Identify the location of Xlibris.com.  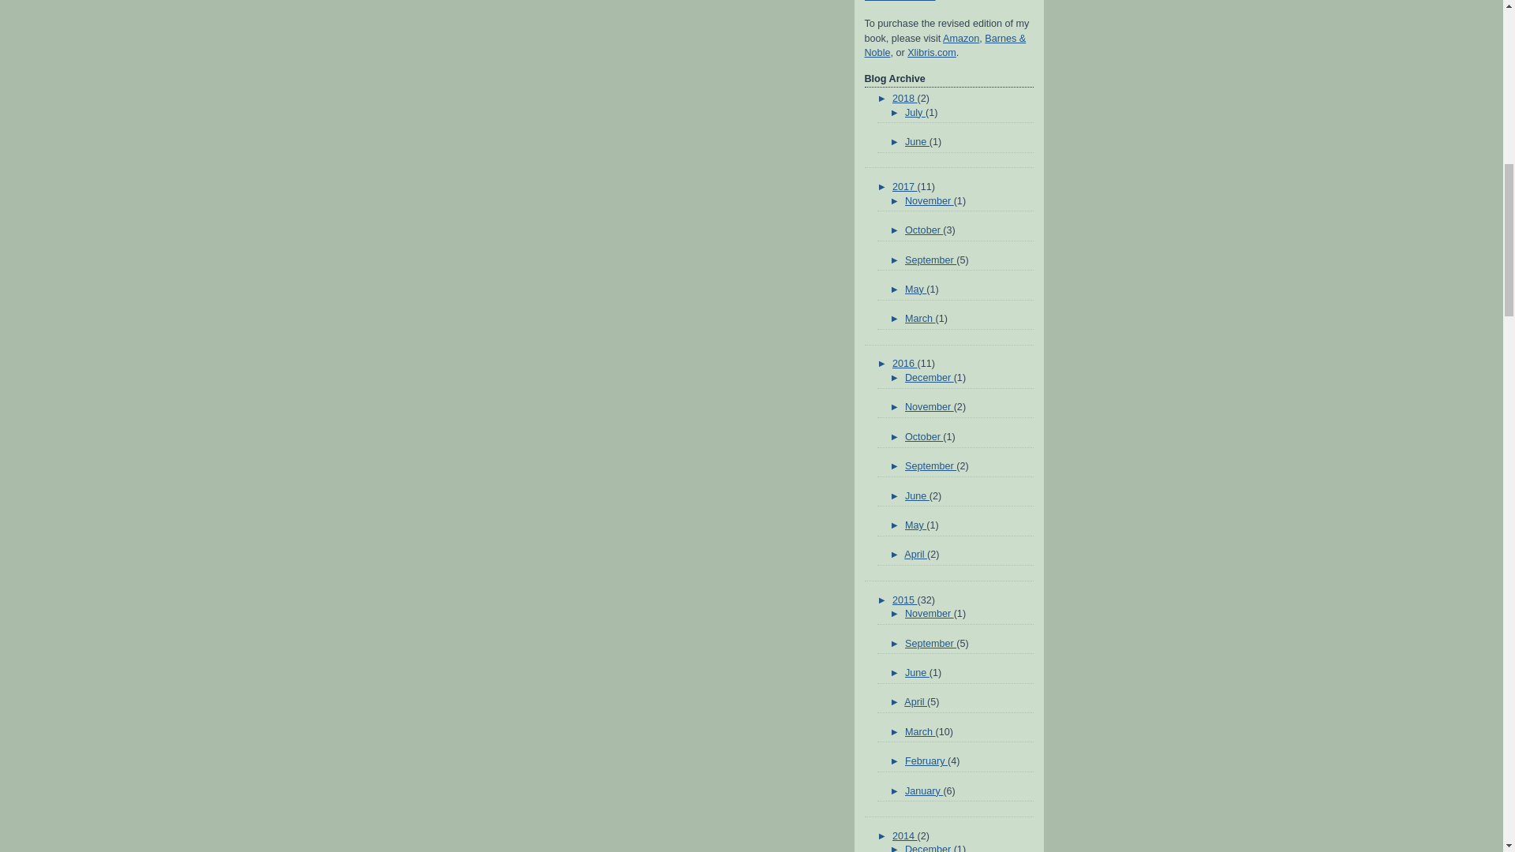
(931, 53).